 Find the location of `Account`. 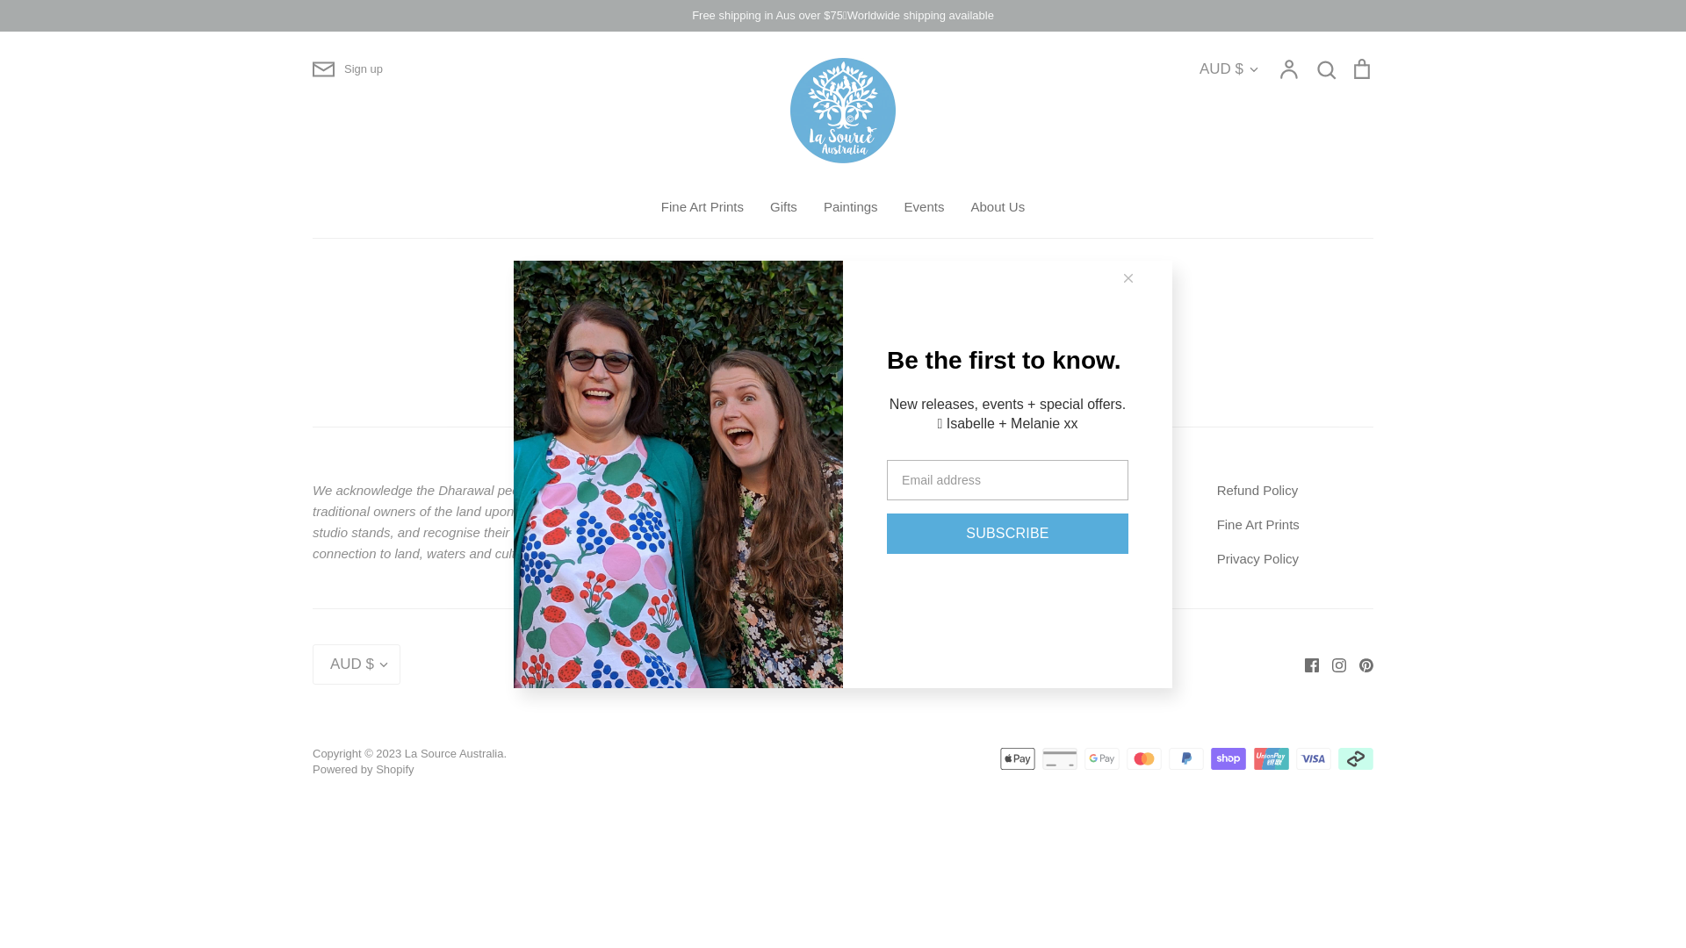

Account is located at coordinates (1290, 69).